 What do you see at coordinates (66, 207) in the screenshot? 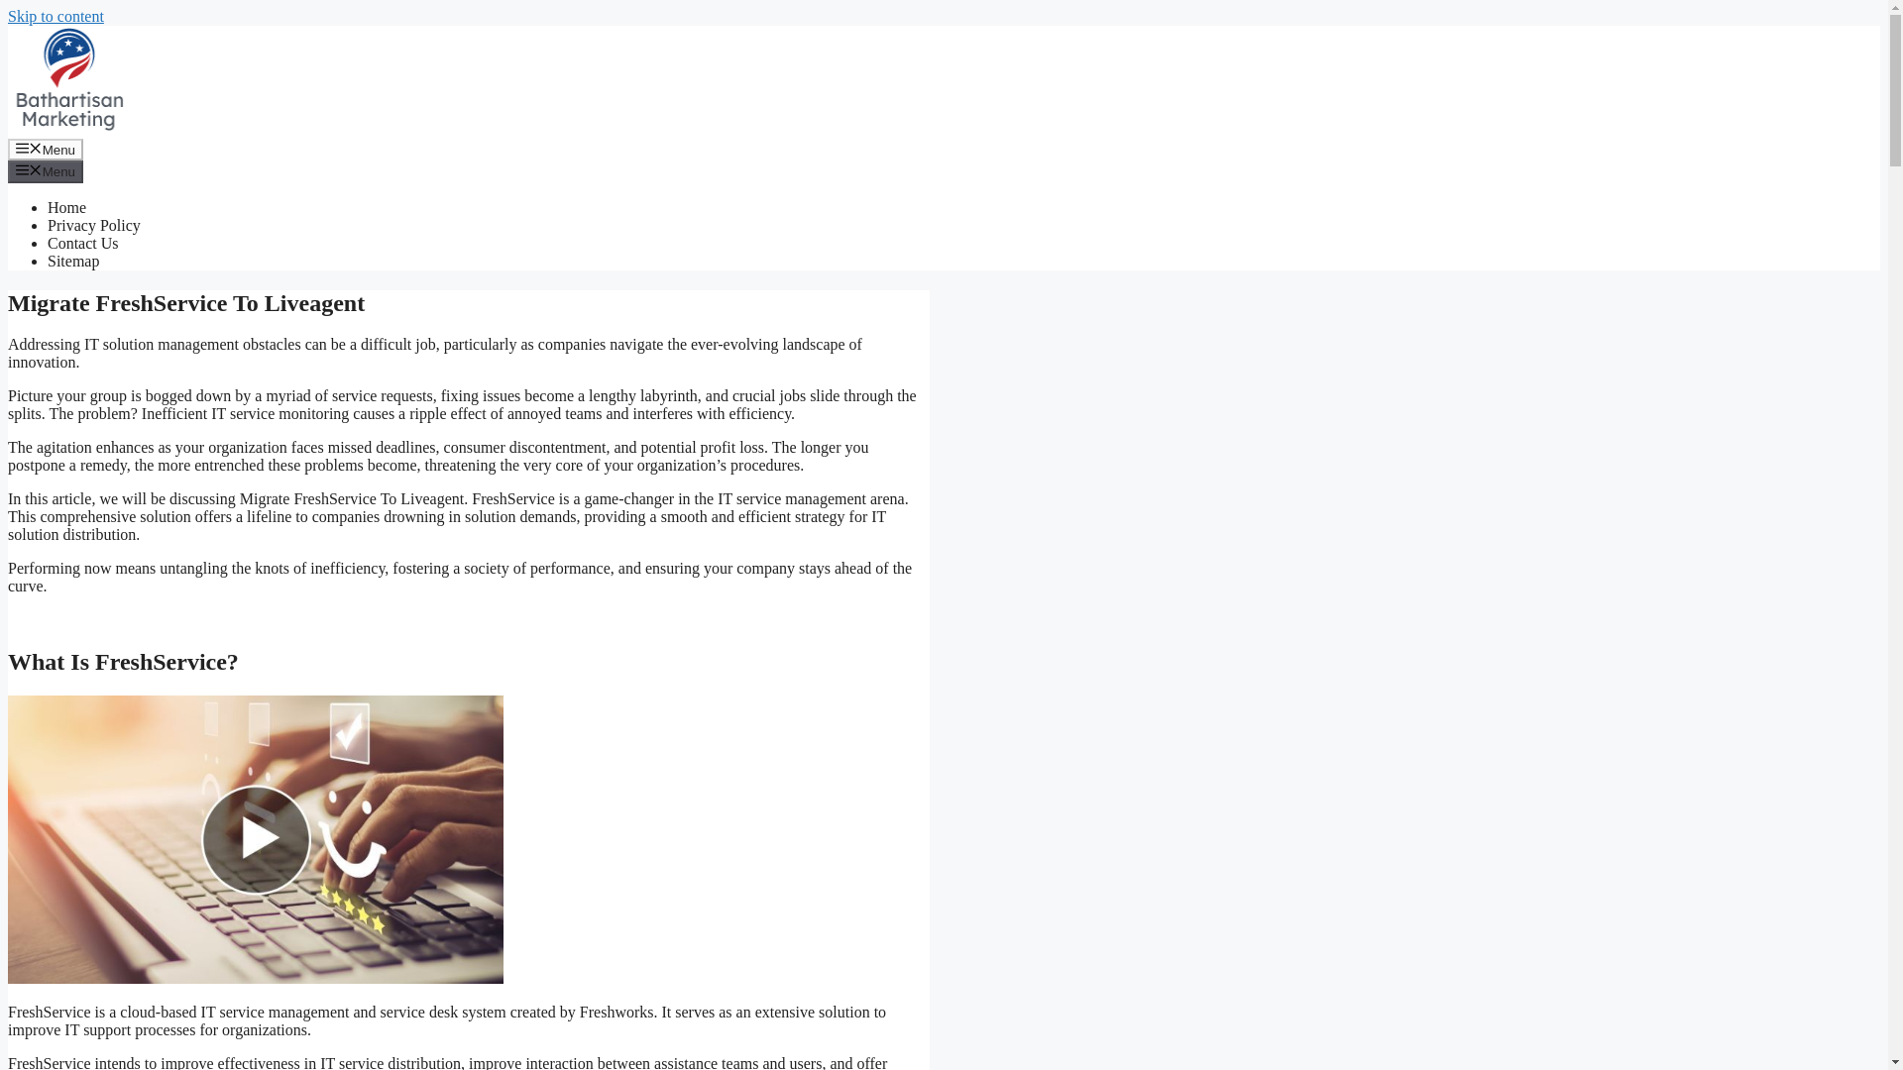
I see `Home` at bounding box center [66, 207].